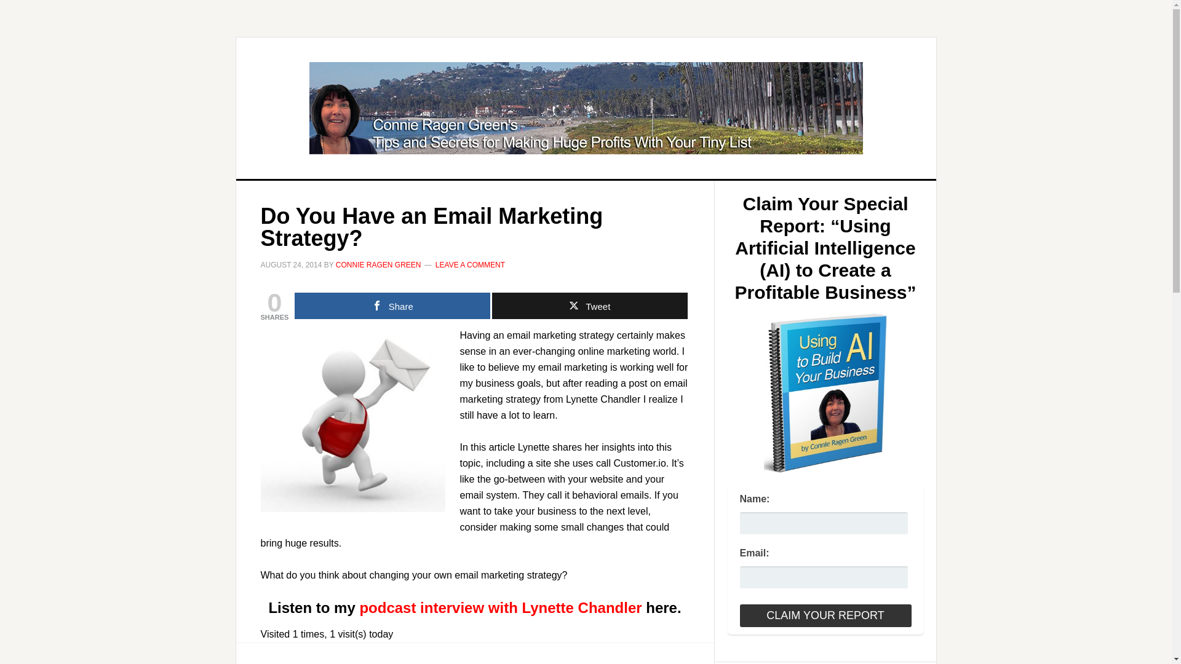 The image size is (1181, 664). Describe the element at coordinates (589, 306) in the screenshot. I see `Tweet` at that location.